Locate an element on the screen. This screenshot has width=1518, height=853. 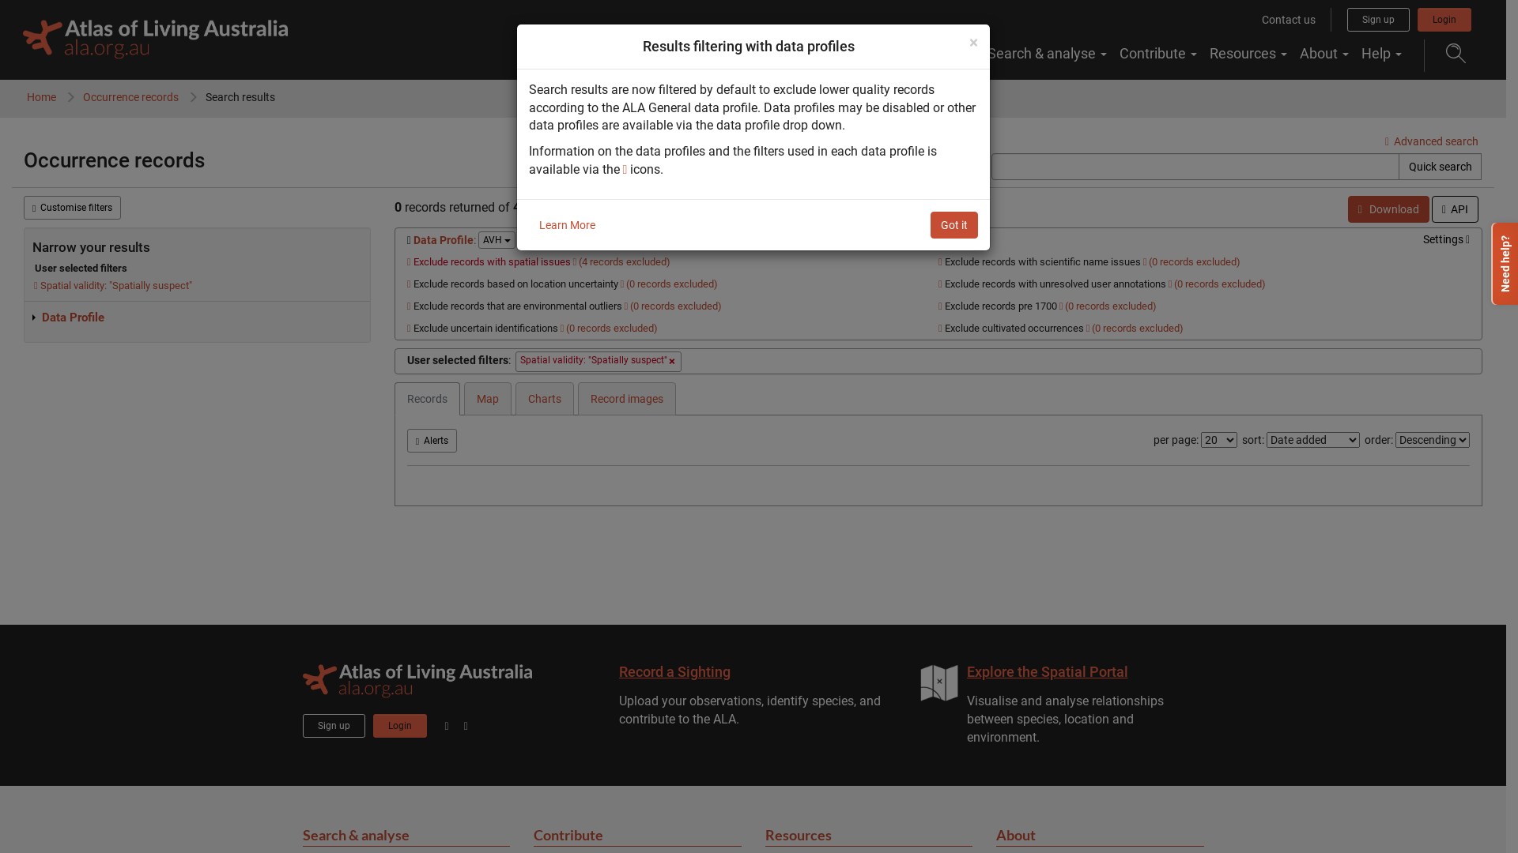
Explore the Spatial Portal is located at coordinates (1047, 671).